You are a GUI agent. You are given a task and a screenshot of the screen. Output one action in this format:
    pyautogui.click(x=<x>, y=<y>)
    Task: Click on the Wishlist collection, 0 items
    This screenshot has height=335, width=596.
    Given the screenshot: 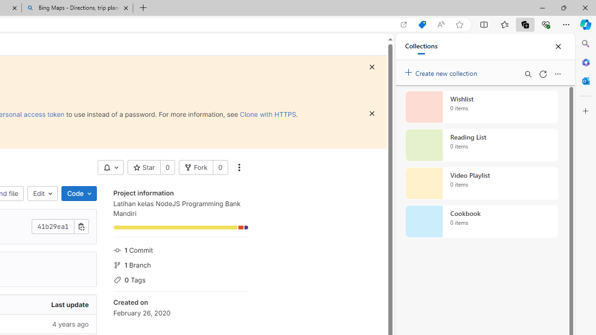 What is the action you would take?
    pyautogui.click(x=481, y=107)
    